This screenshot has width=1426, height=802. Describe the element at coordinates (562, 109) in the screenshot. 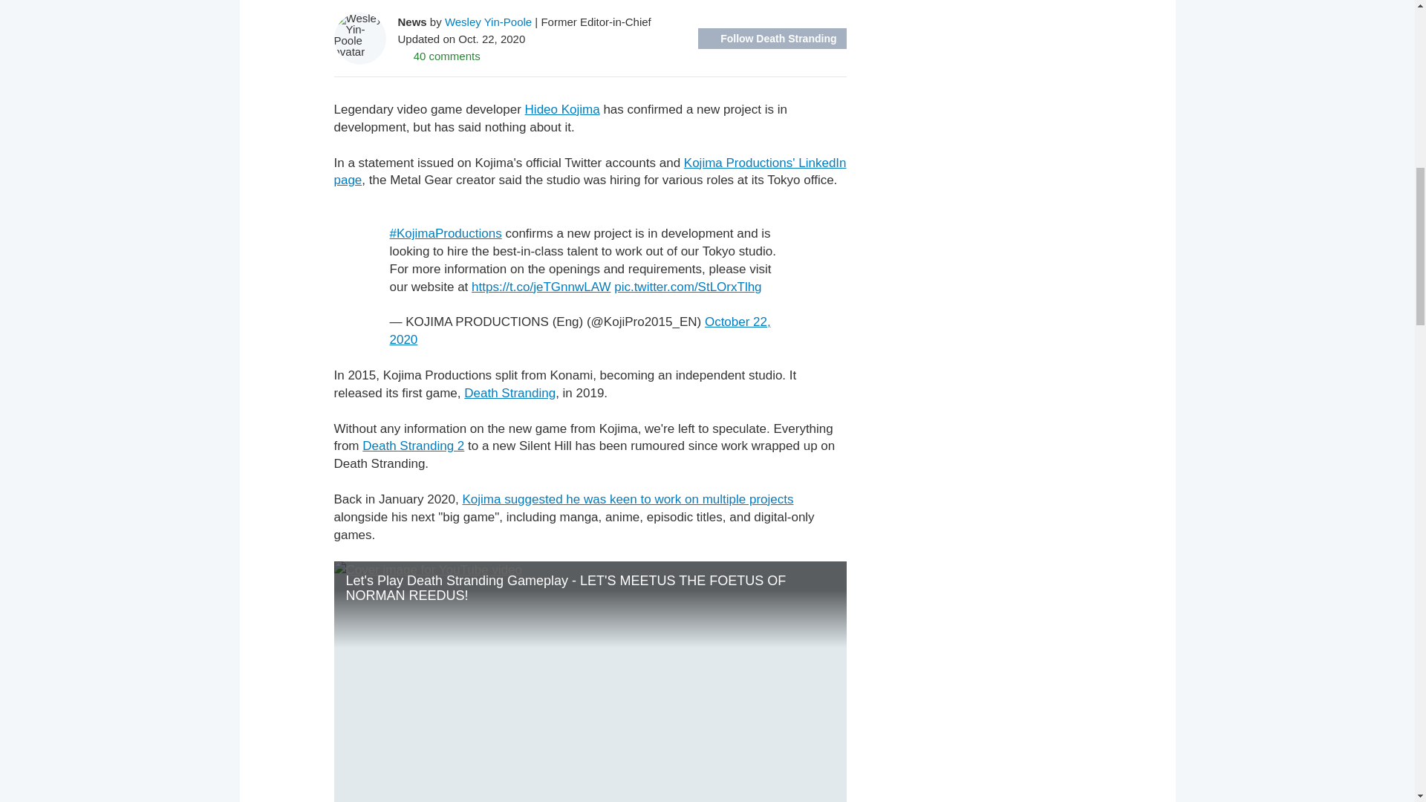

I see `Hideo Kojima` at that location.